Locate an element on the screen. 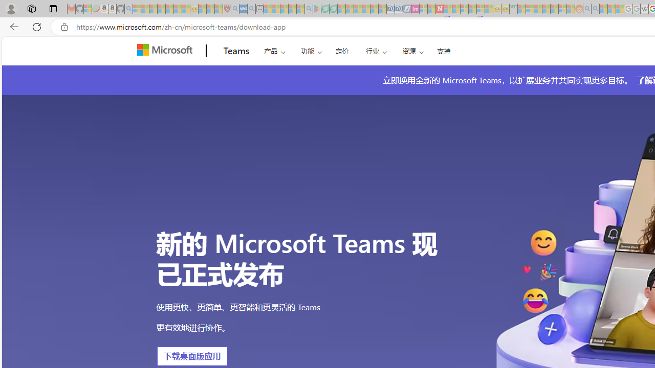 Image resolution: width=655 pixels, height=368 pixels. utah sues federal government - Search - Sleeping is located at coordinates (251, 9).